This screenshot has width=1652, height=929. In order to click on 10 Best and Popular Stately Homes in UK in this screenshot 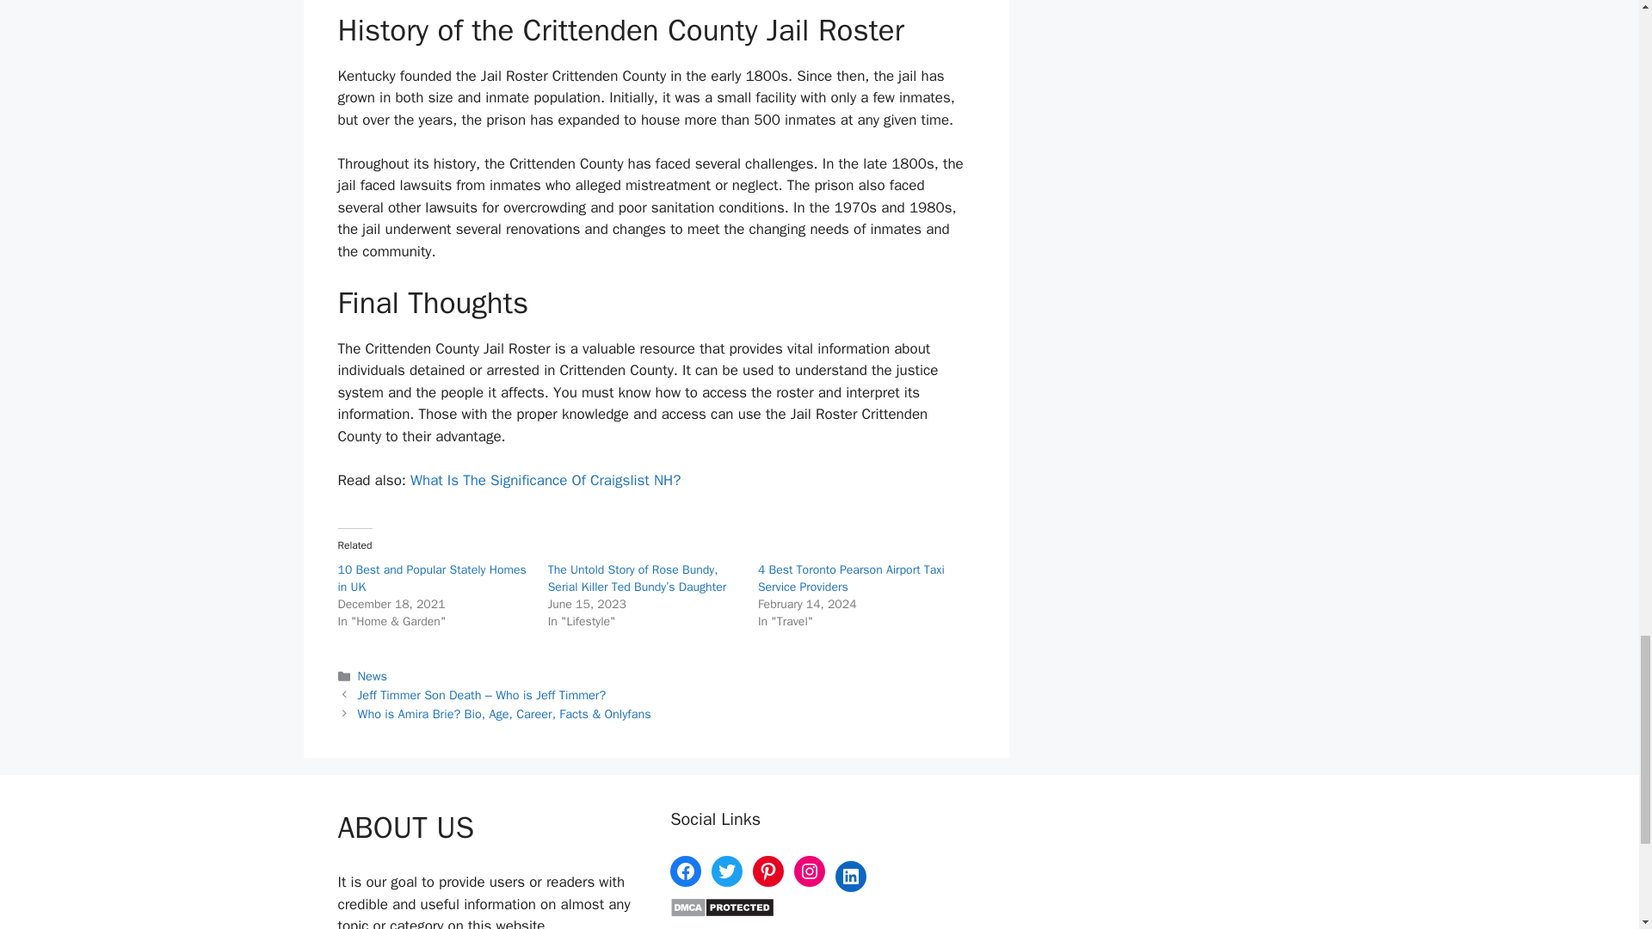, I will do `click(430, 578)`.